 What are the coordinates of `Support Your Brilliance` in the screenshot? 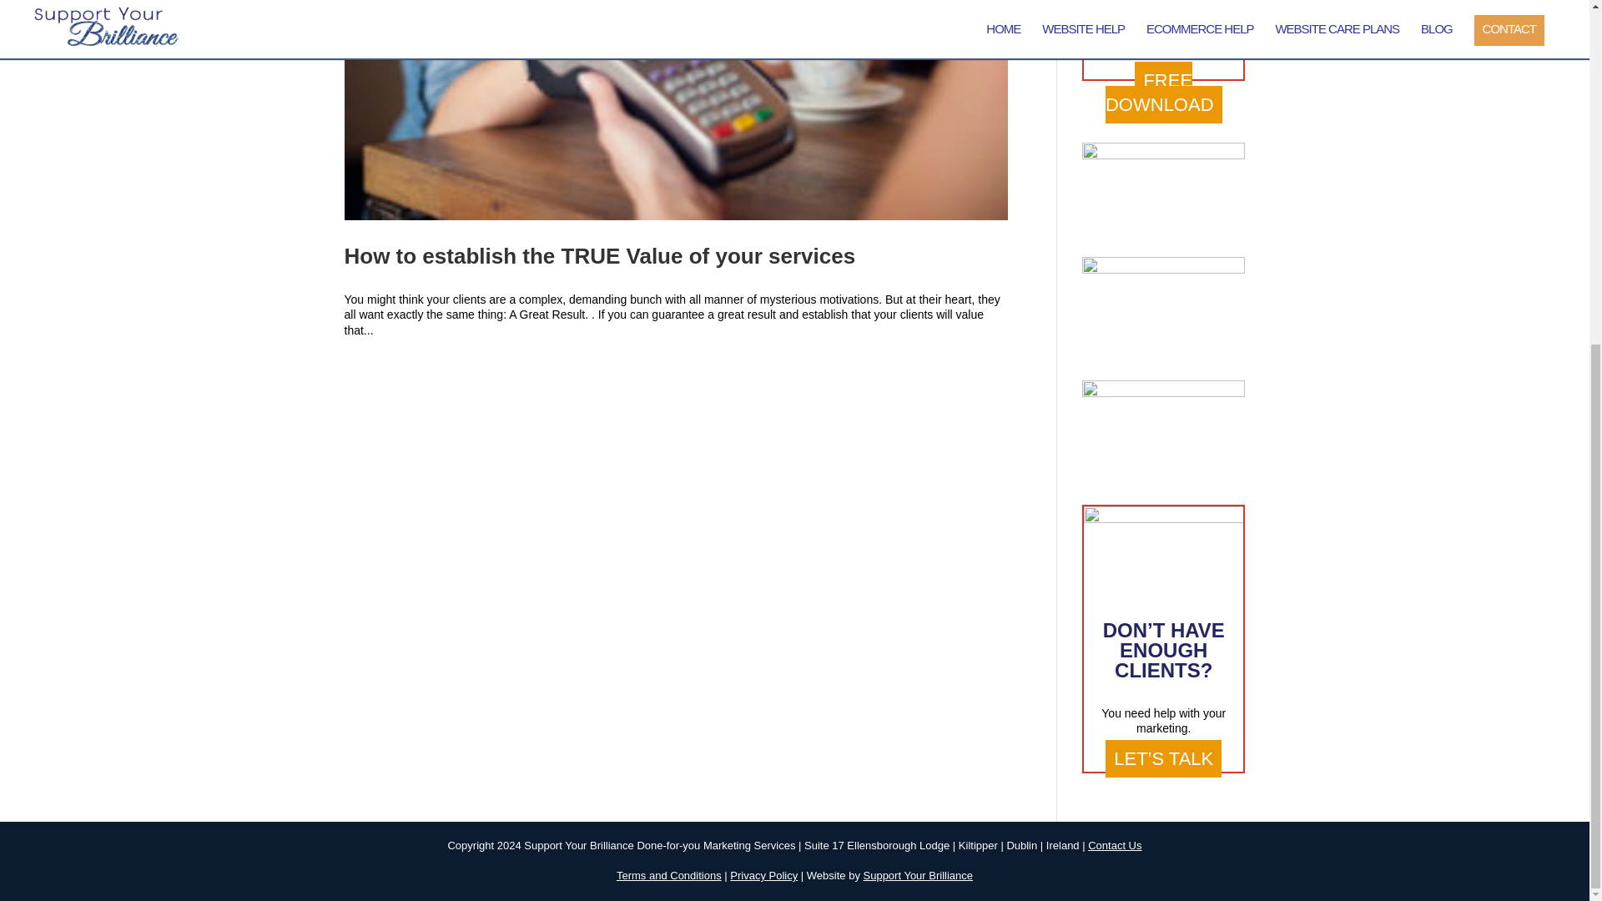 It's located at (918, 876).